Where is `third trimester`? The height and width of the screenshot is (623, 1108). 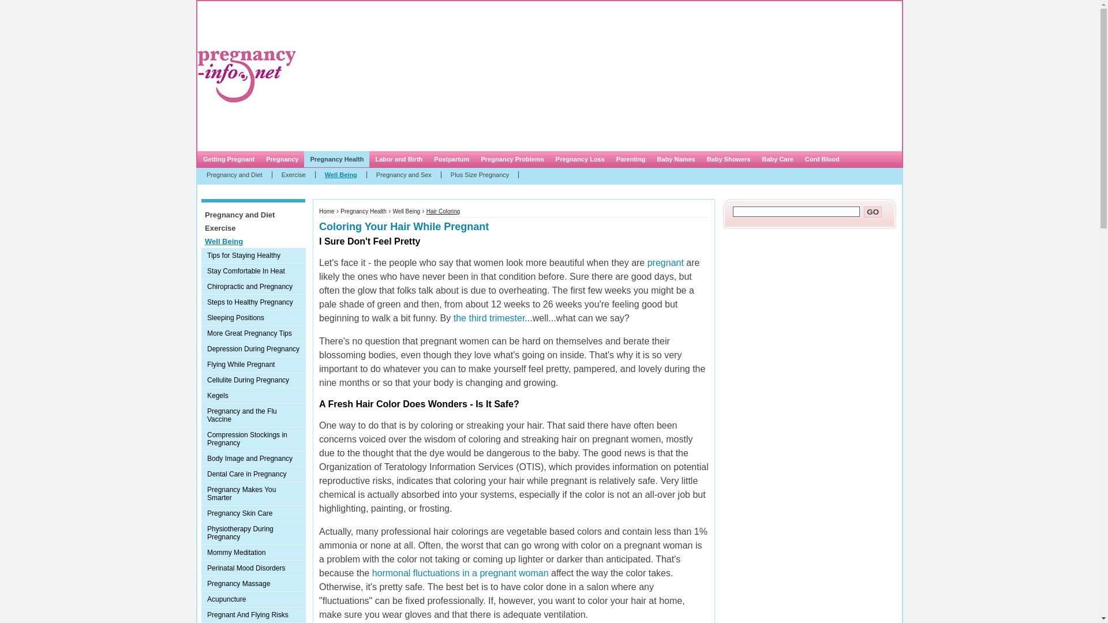
third trimester is located at coordinates (487, 318).